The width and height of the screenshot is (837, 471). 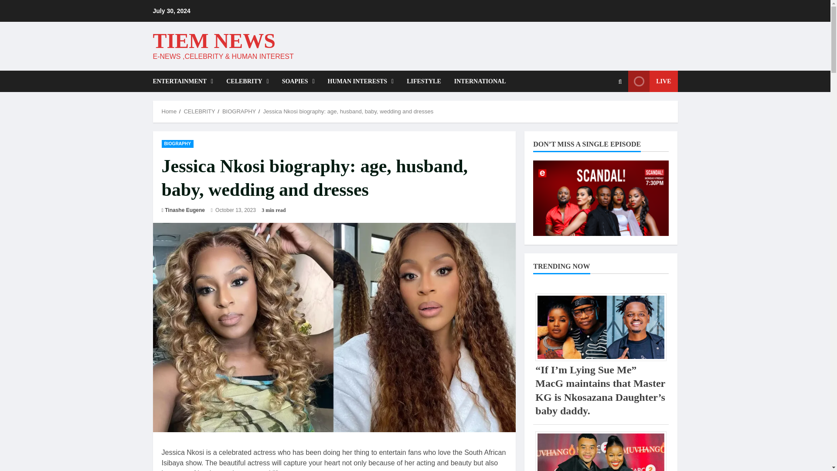 What do you see at coordinates (298, 81) in the screenshot?
I see `SOAPIES` at bounding box center [298, 81].